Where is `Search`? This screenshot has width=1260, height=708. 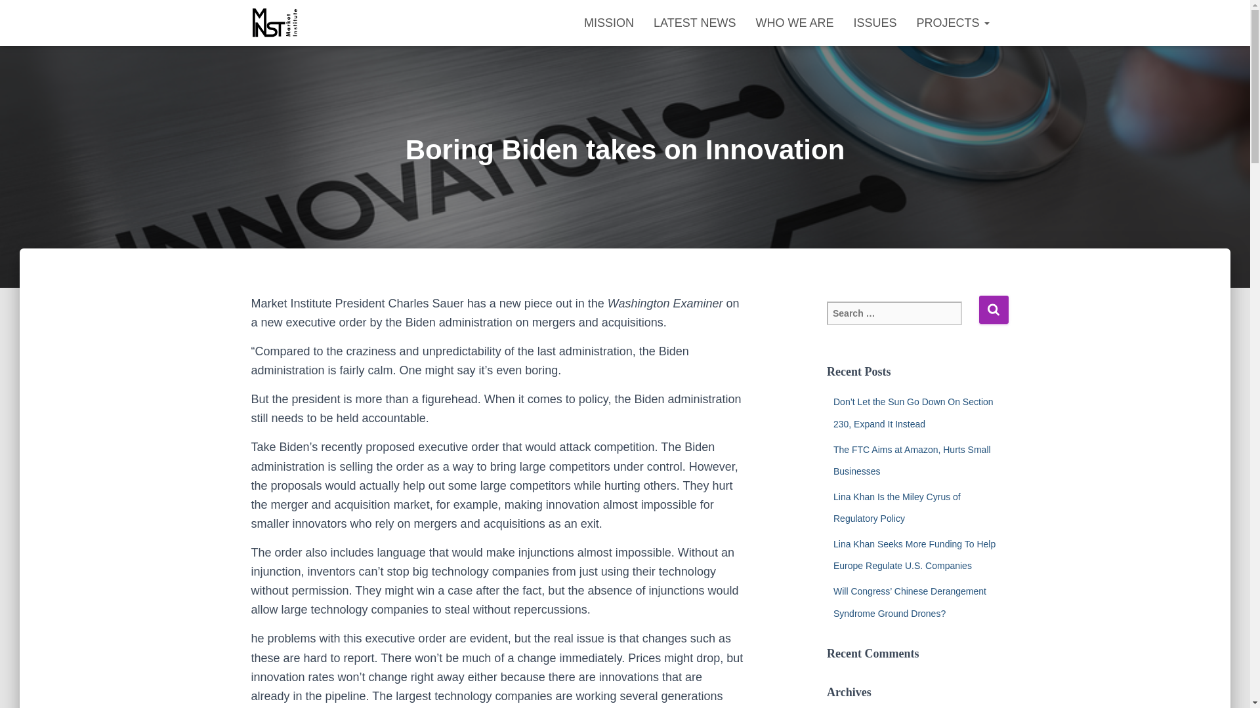 Search is located at coordinates (994, 309).